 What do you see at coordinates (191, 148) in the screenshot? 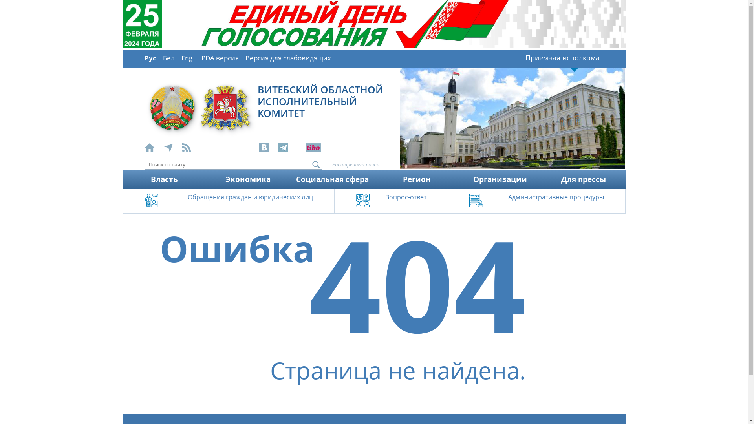
I see `RSS` at bounding box center [191, 148].